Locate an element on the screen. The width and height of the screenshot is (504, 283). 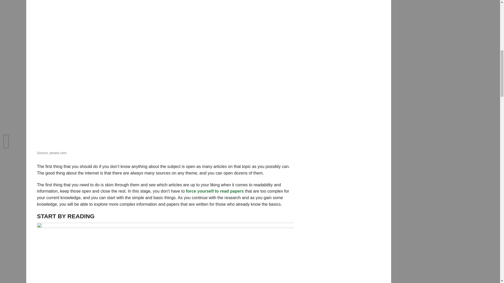
force yourself to read papers is located at coordinates (215, 191).